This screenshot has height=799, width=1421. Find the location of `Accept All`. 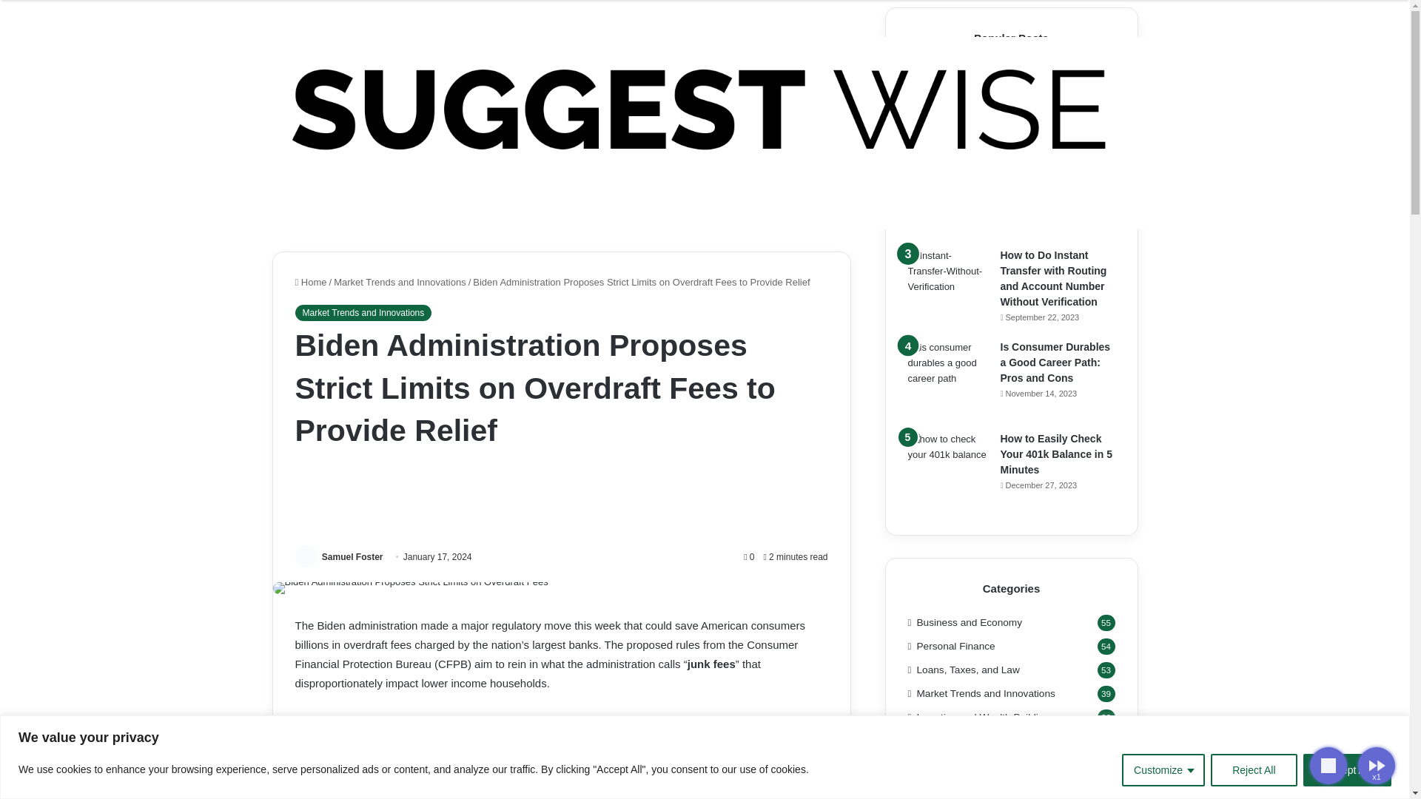

Accept All is located at coordinates (1347, 769).